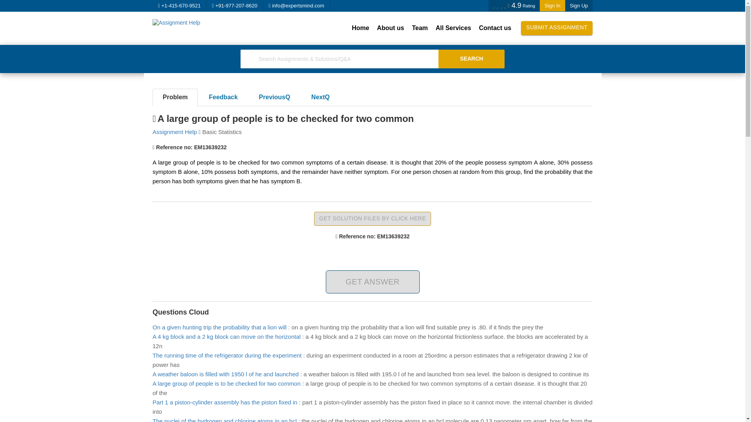 This screenshot has height=422, width=751. What do you see at coordinates (390, 28) in the screenshot?
I see `About us` at bounding box center [390, 28].